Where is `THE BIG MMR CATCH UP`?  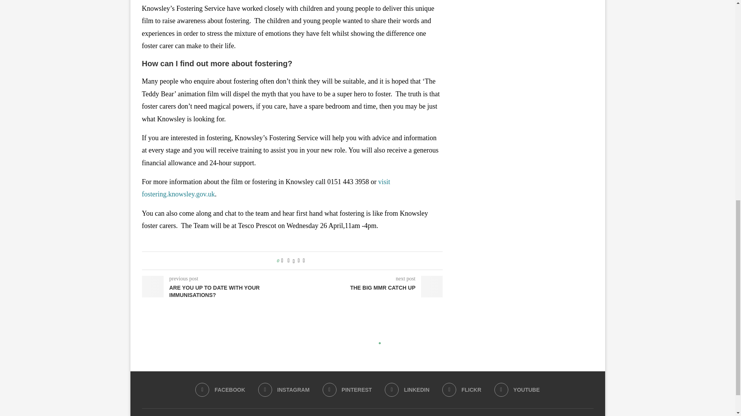
THE BIG MMR CATCH UP is located at coordinates (368, 288).